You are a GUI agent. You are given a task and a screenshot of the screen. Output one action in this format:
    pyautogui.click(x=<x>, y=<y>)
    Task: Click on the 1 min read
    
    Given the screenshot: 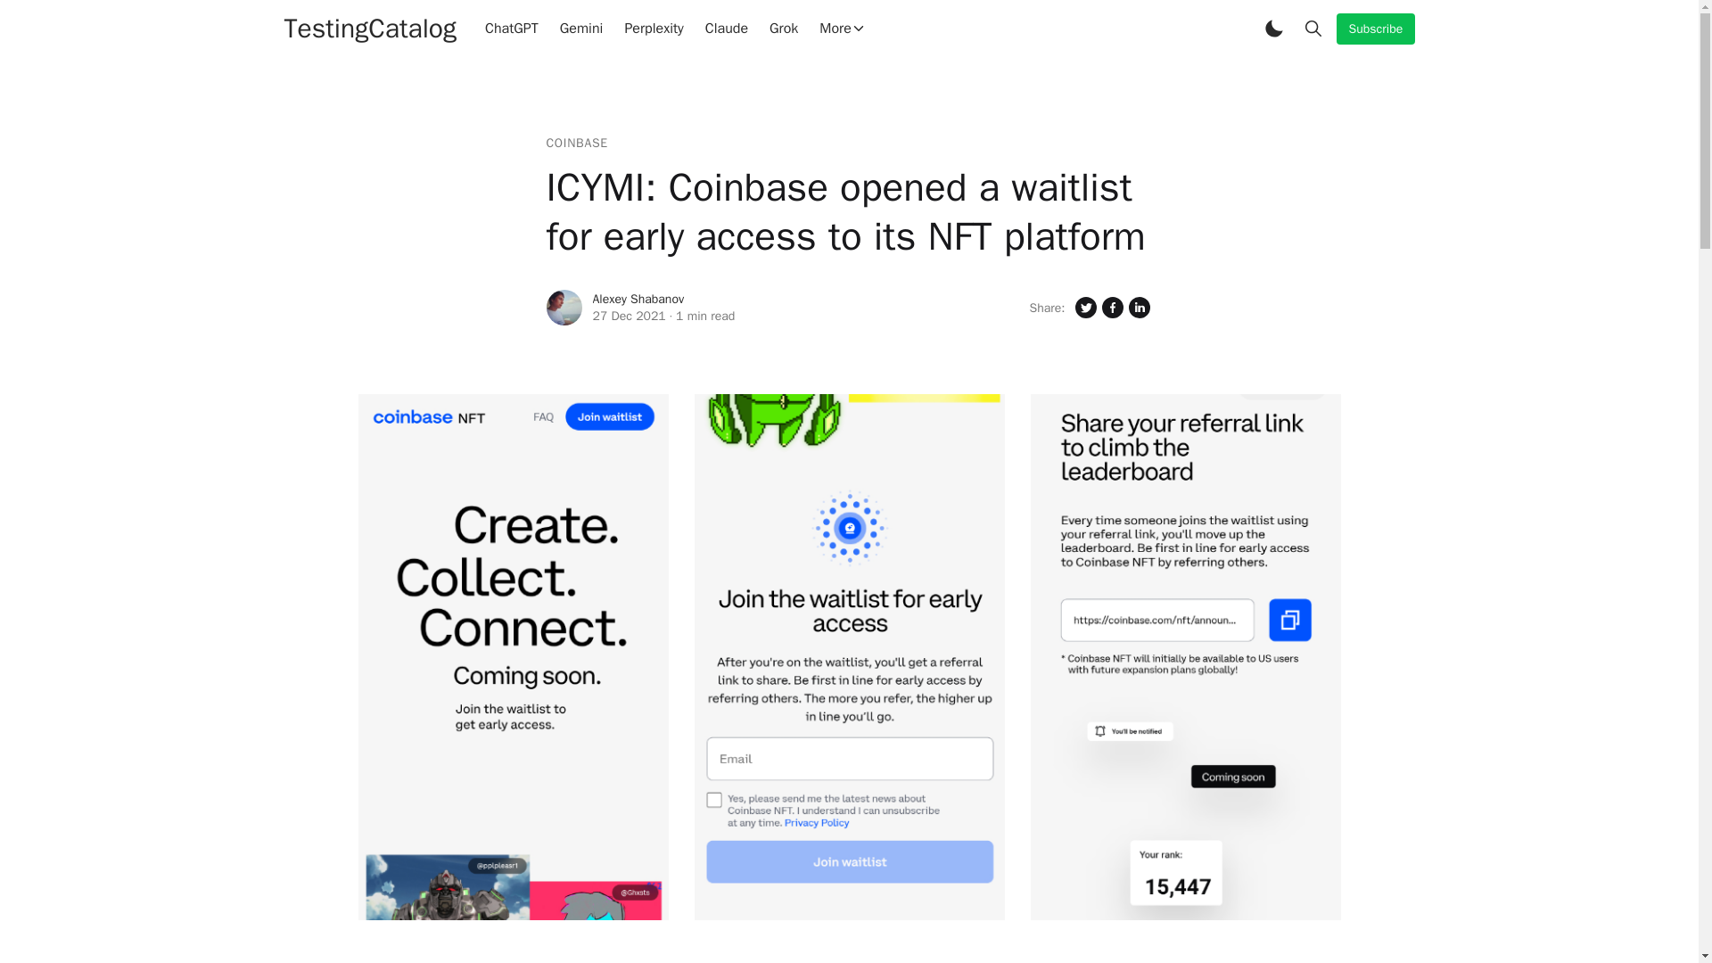 What is the action you would take?
    pyautogui.click(x=704, y=316)
    